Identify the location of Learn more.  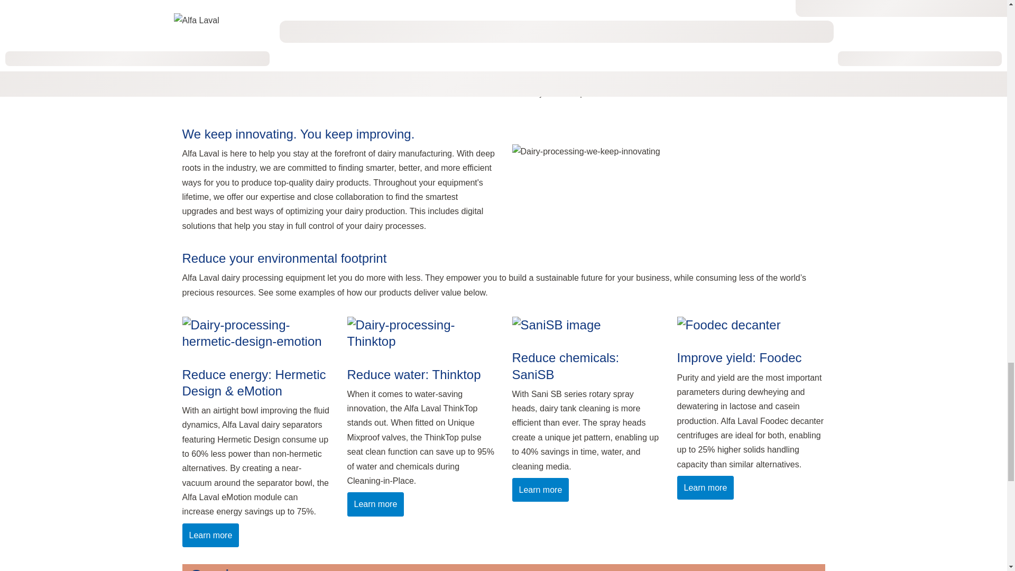
(540, 490).